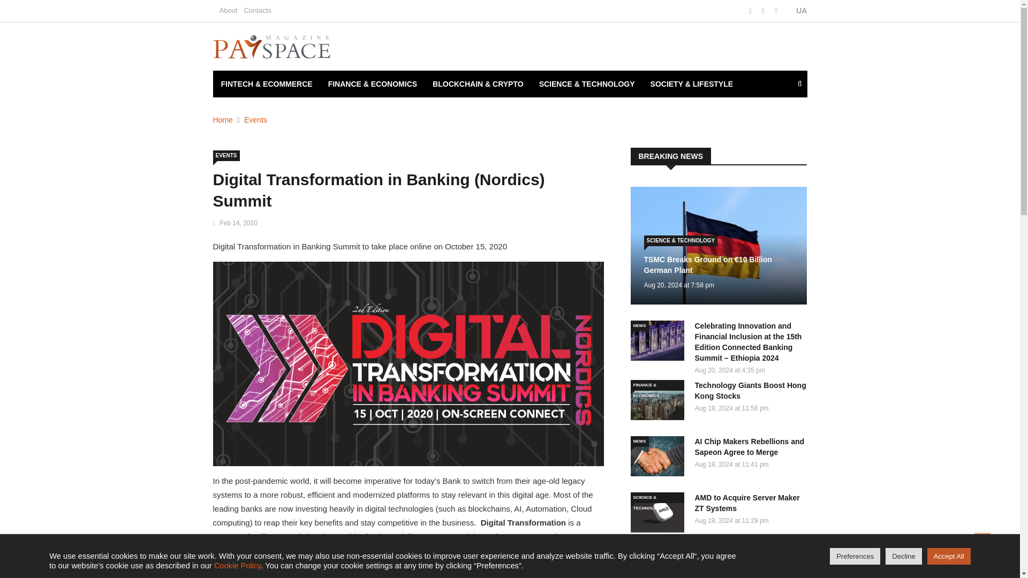  What do you see at coordinates (796, 11) in the screenshot?
I see `UA` at bounding box center [796, 11].